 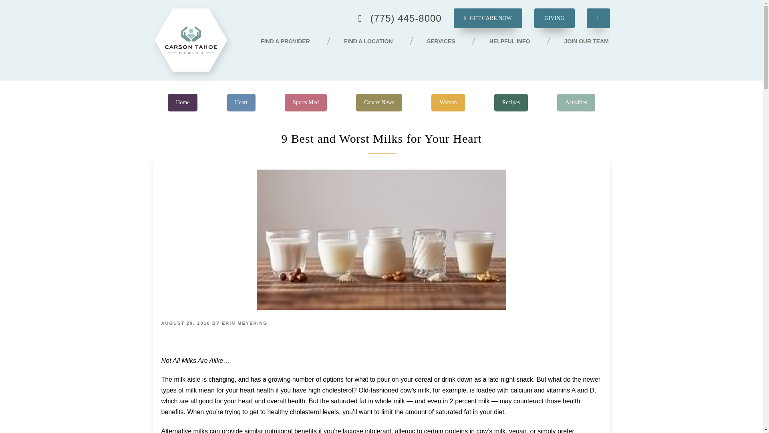 I want to click on Sports Med, so click(x=306, y=103).